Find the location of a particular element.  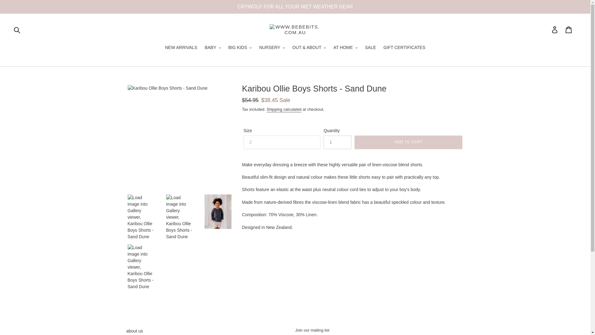

Submit is located at coordinates (17, 30).